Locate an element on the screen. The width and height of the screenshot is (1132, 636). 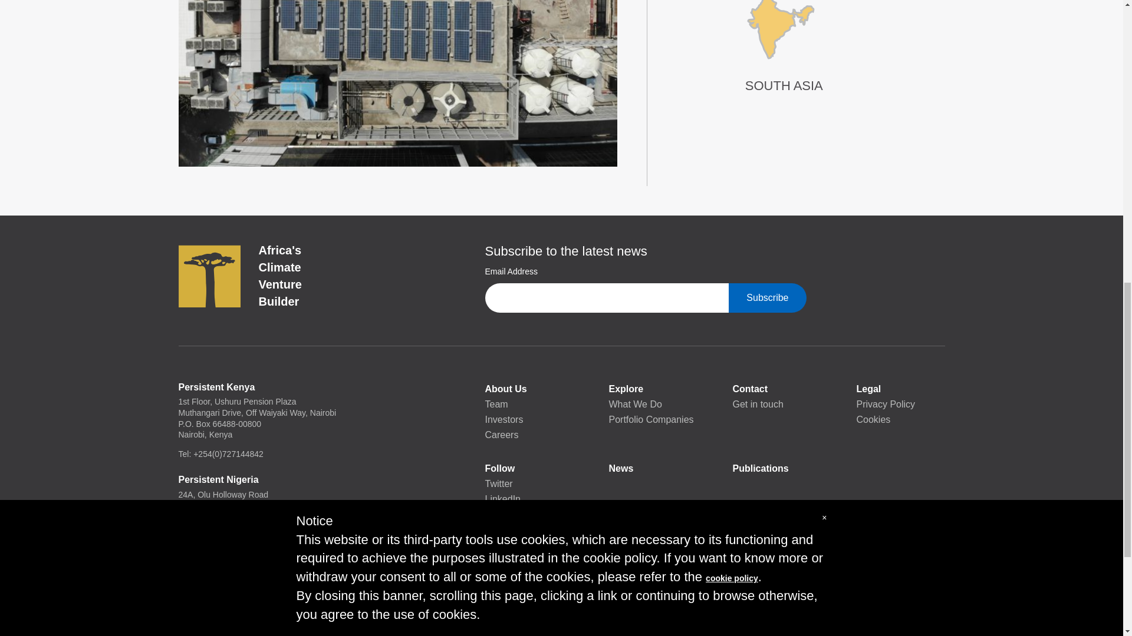
Explore is located at coordinates (653, 389).